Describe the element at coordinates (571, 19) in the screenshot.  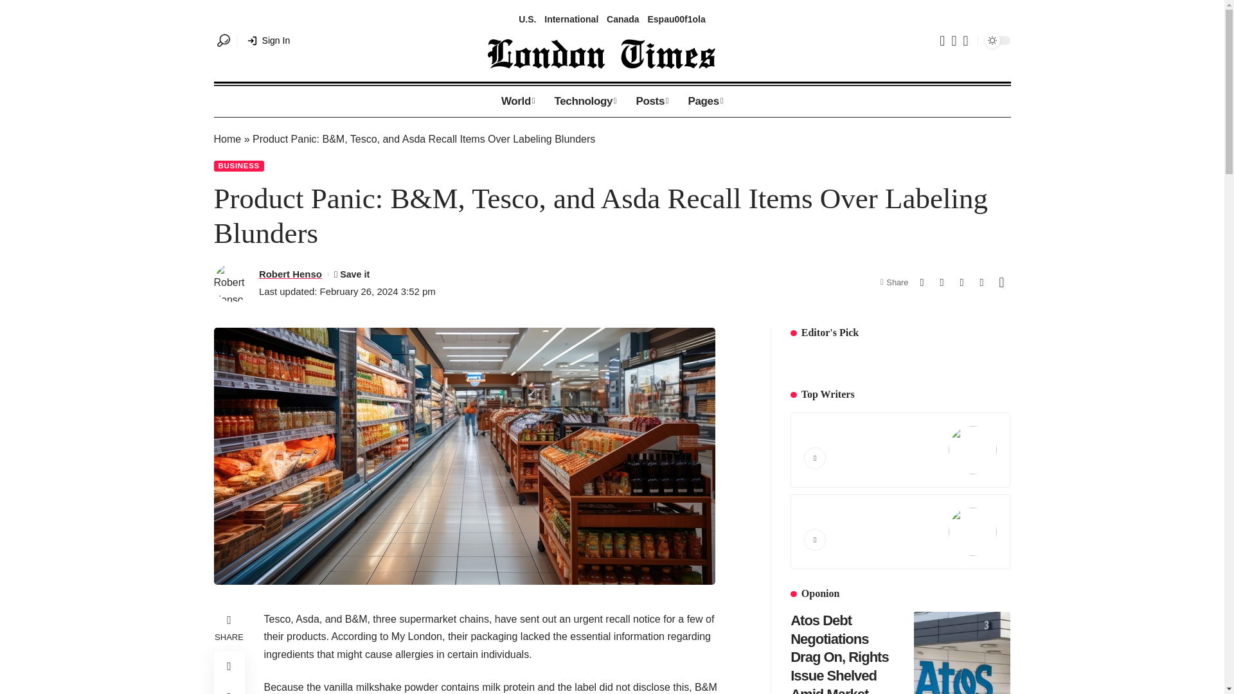
I see `Canada` at that location.